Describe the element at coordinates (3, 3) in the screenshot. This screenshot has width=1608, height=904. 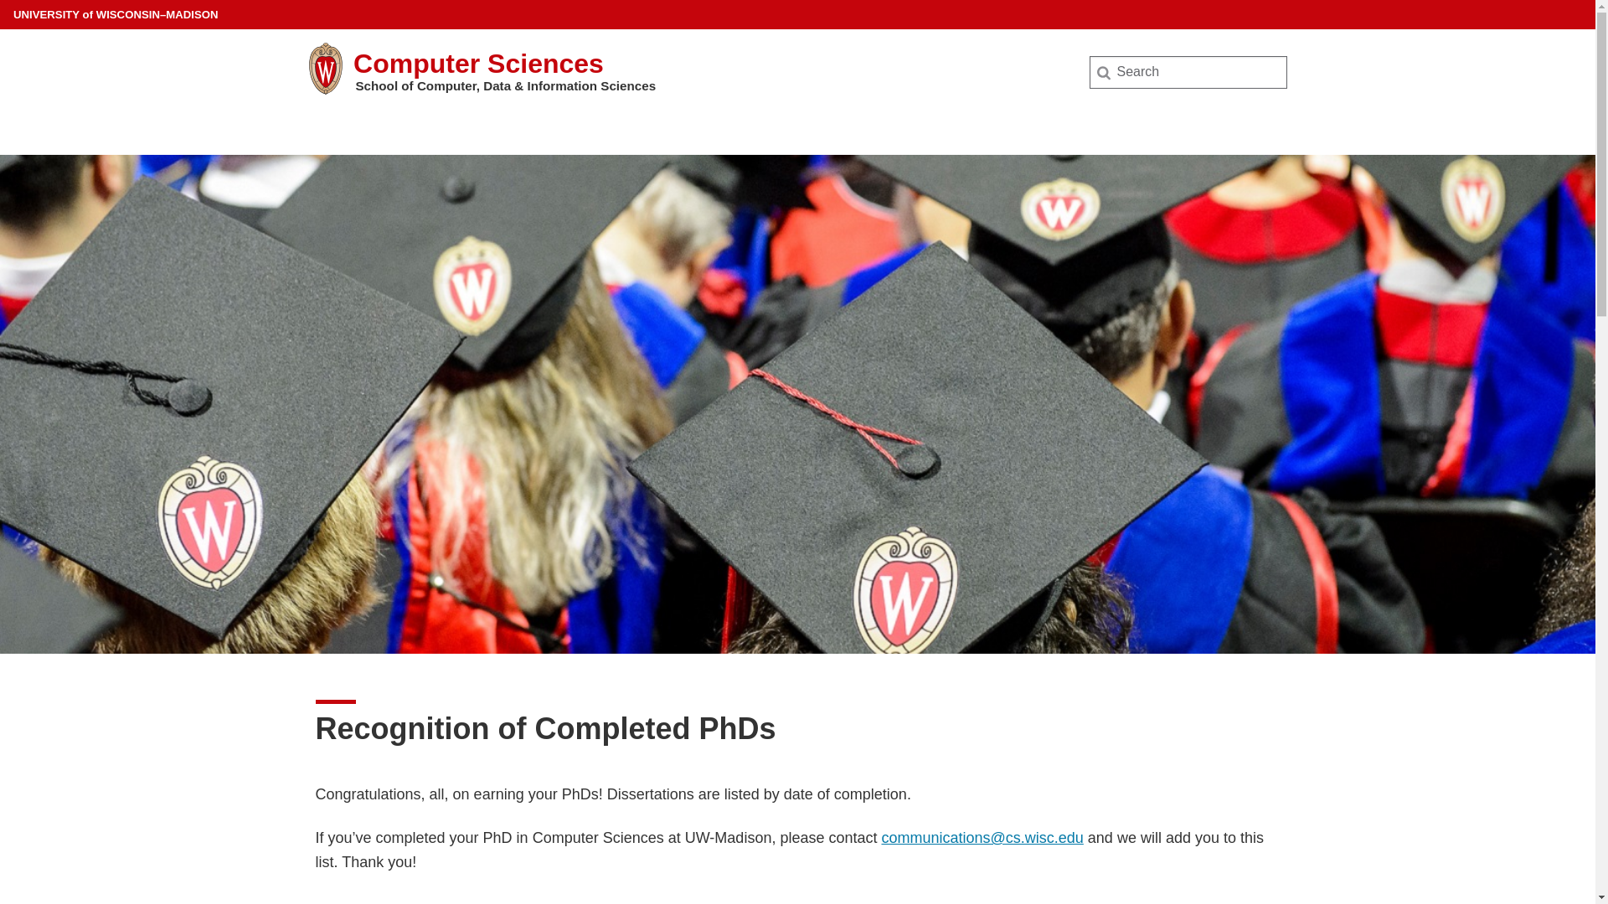
I see `Skip to main content` at that location.